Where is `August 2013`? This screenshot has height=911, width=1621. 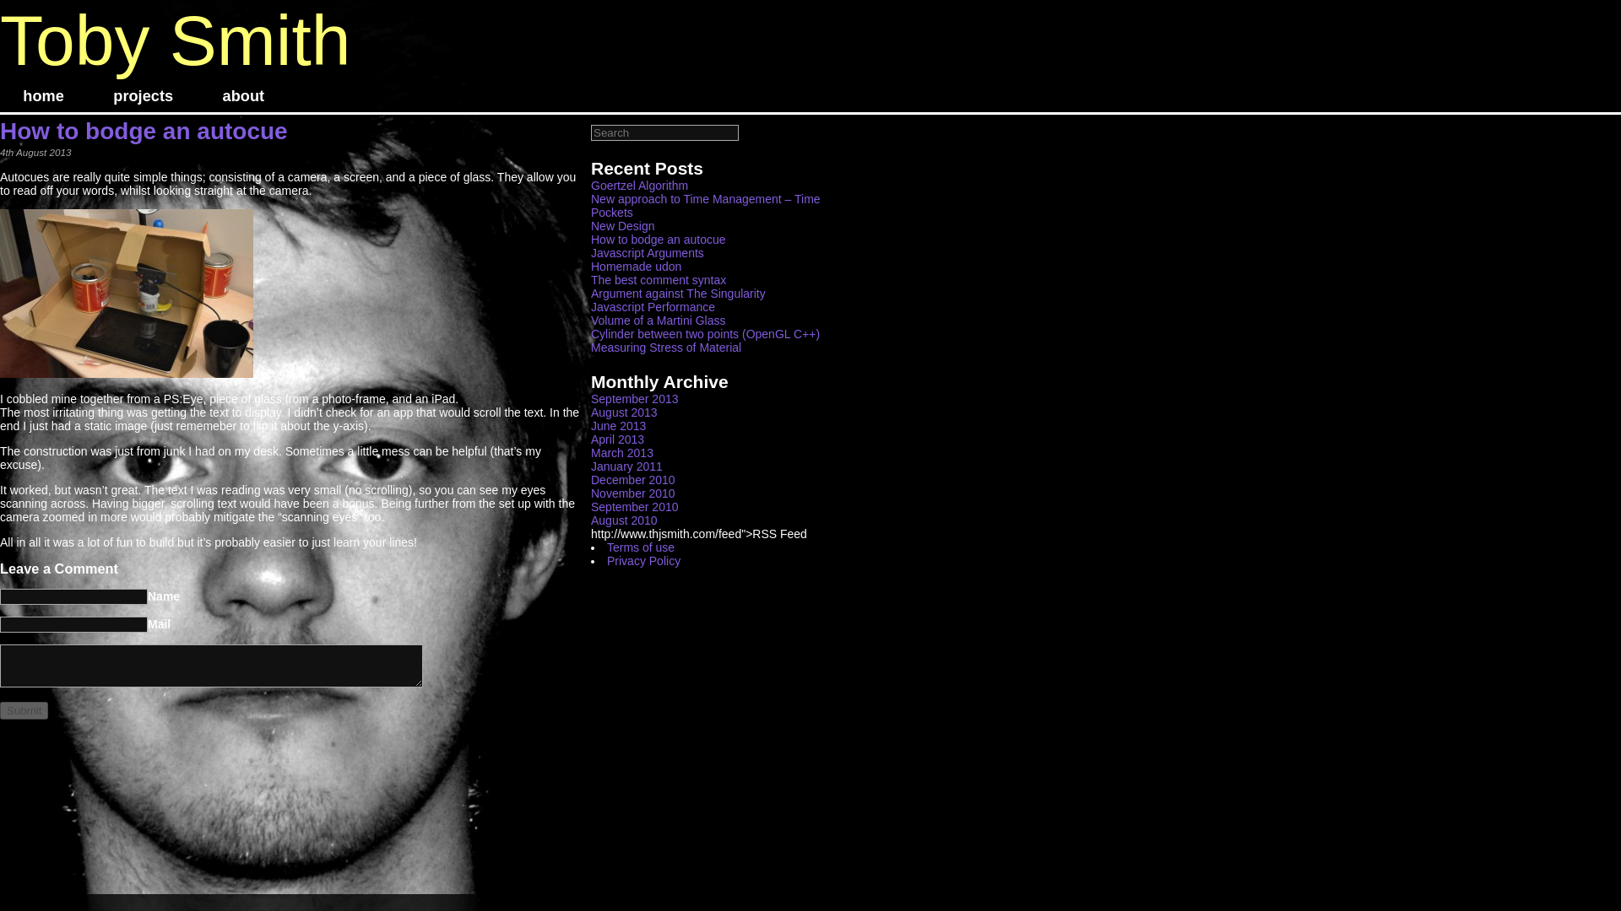 August 2013 is located at coordinates (625, 412).